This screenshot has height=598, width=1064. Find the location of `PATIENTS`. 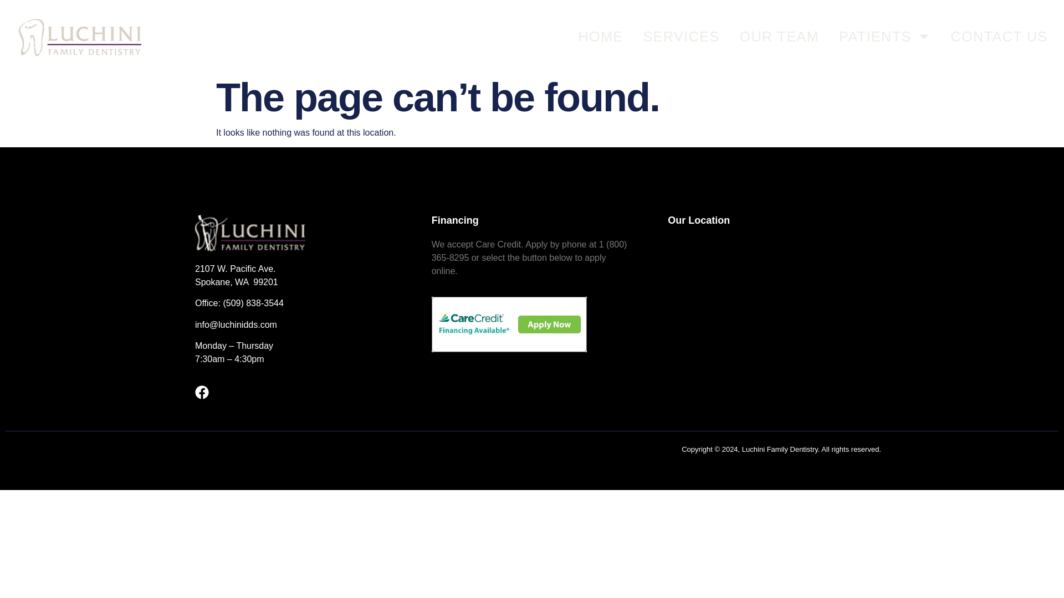

PATIENTS is located at coordinates (885, 35).